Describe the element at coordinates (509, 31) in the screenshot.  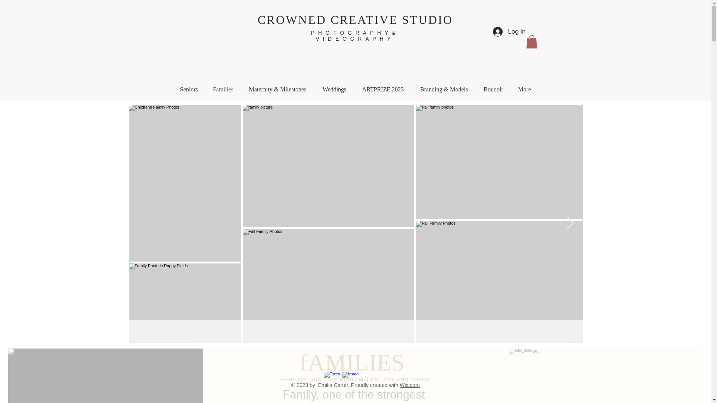
I see `Log In` at that location.